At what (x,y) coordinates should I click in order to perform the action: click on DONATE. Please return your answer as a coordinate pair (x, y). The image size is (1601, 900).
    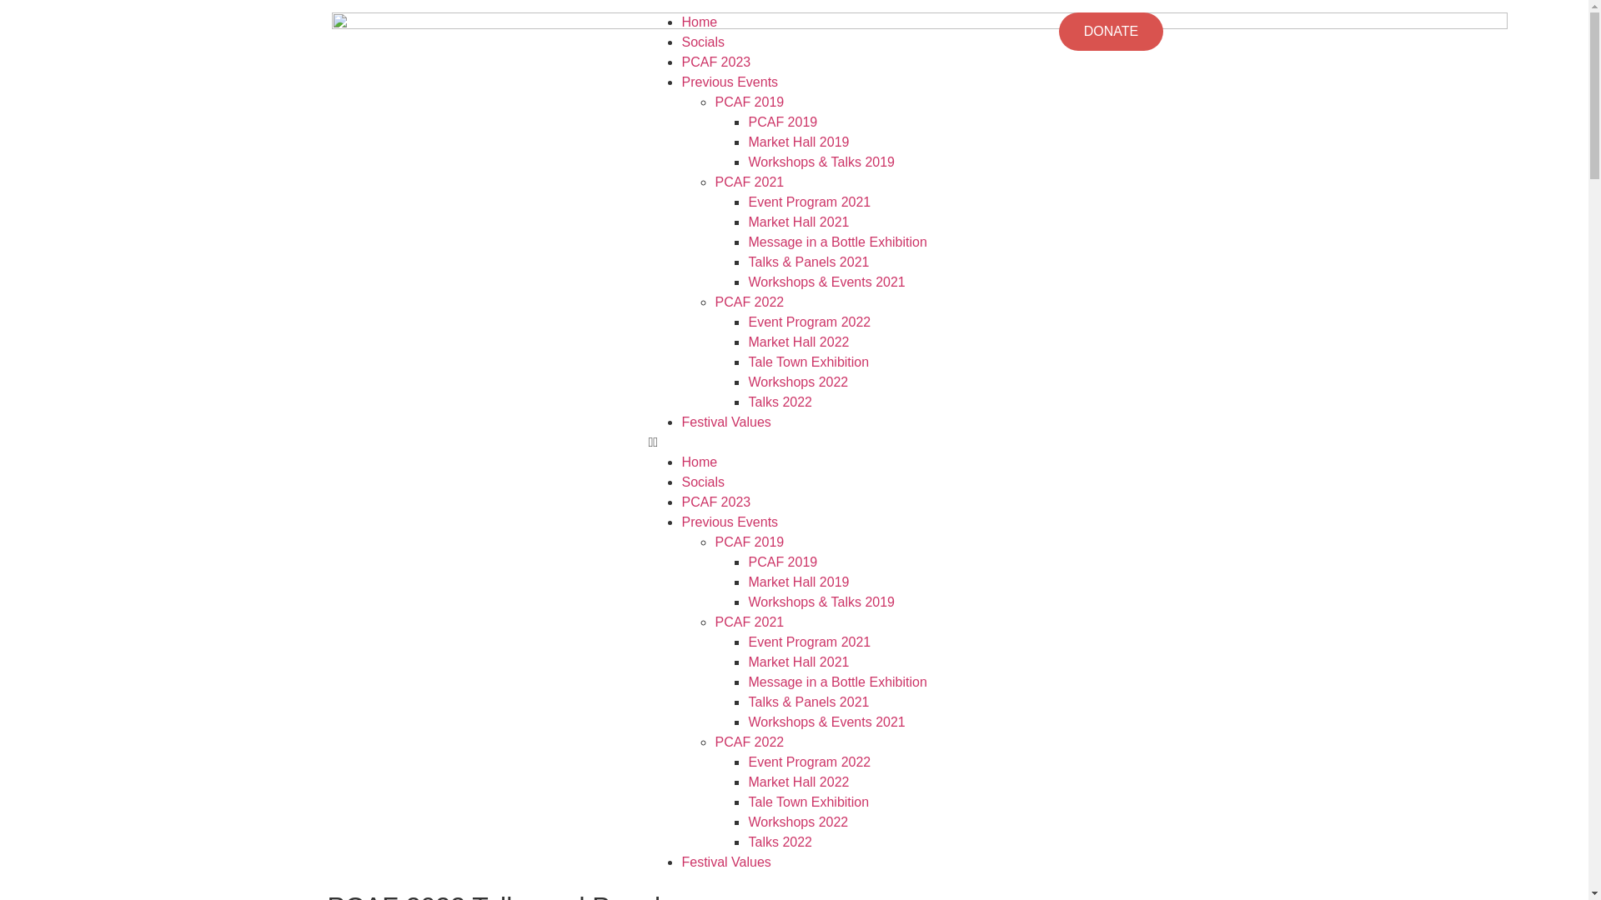
    Looking at the image, I should click on (1111, 32).